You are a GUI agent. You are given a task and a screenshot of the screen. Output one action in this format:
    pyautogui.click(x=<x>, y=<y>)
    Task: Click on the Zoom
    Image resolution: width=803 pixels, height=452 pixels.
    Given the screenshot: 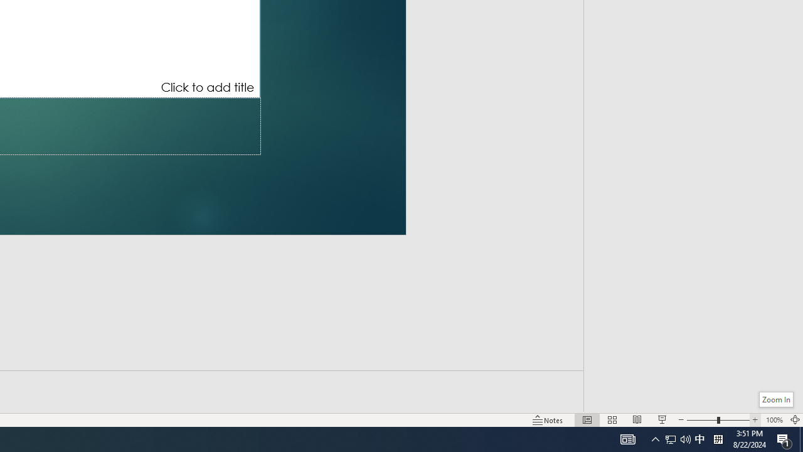 What is the action you would take?
    pyautogui.click(x=718, y=419)
    